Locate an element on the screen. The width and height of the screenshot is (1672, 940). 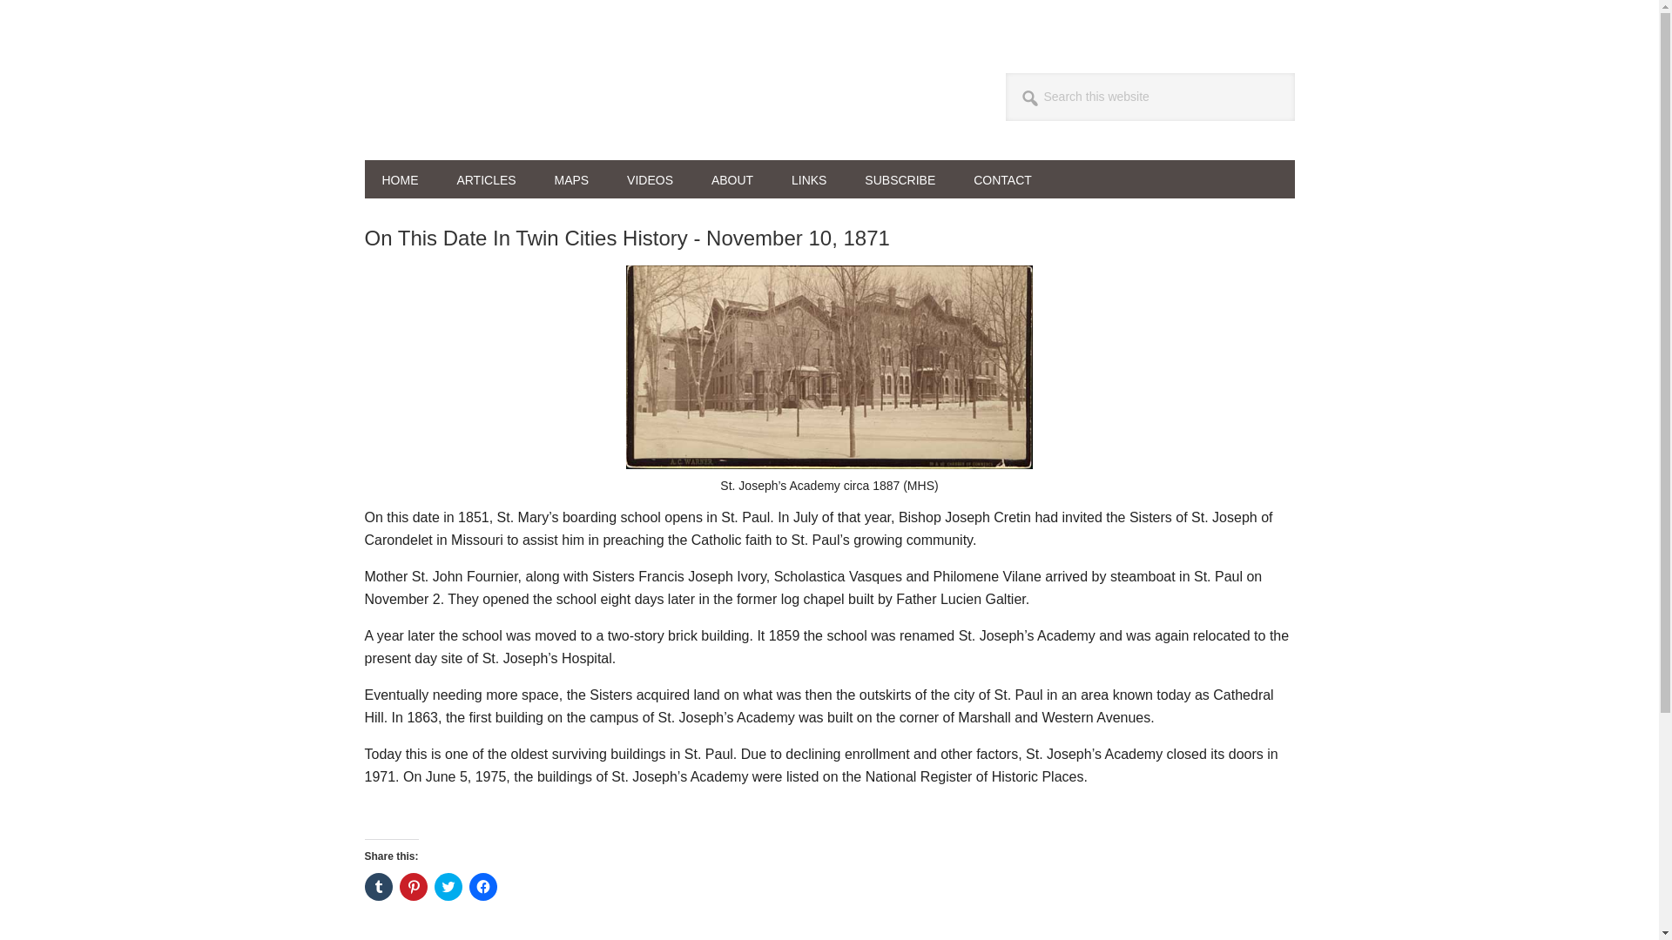
SUBSCRIBE is located at coordinates (900, 178).